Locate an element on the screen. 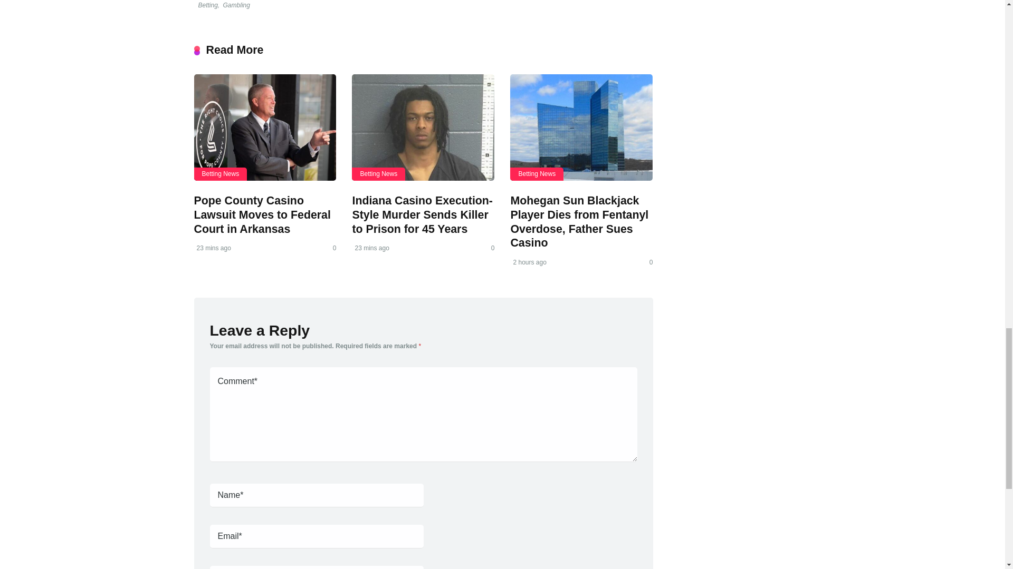 Image resolution: width=1013 pixels, height=569 pixels. Betting News is located at coordinates (537, 174).